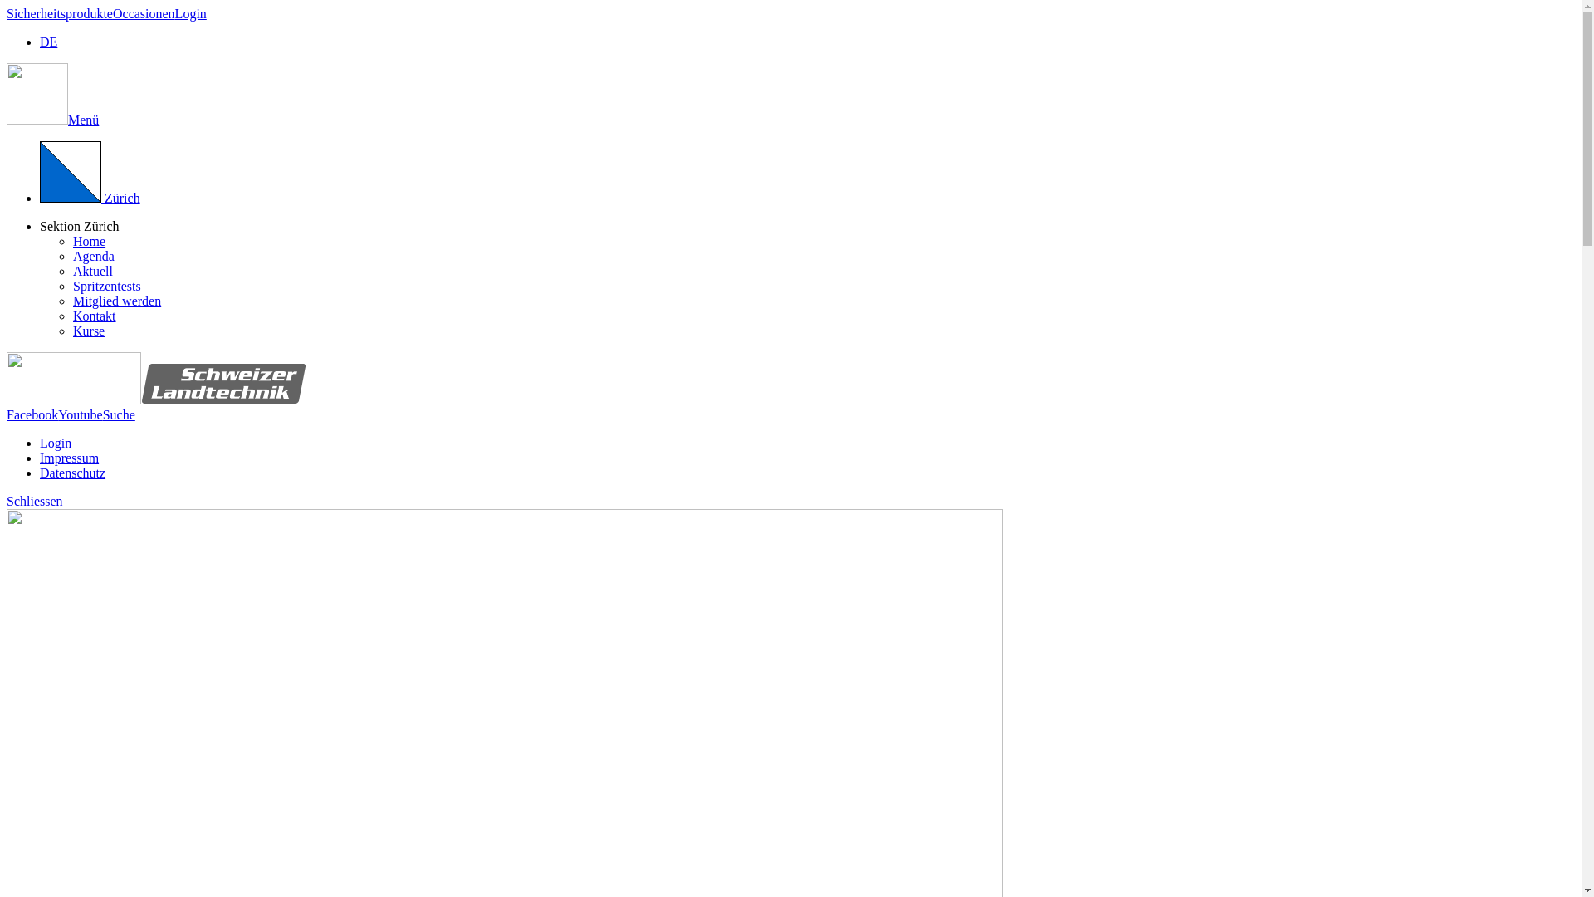 This screenshot has height=897, width=1594. Describe the element at coordinates (81, 415) in the screenshot. I see `Youtube` at that location.